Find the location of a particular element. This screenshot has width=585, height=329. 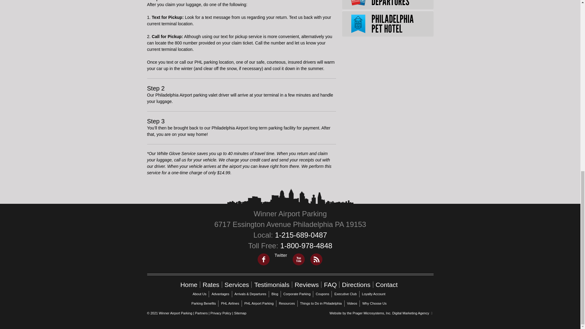

FAQ is located at coordinates (330, 285).